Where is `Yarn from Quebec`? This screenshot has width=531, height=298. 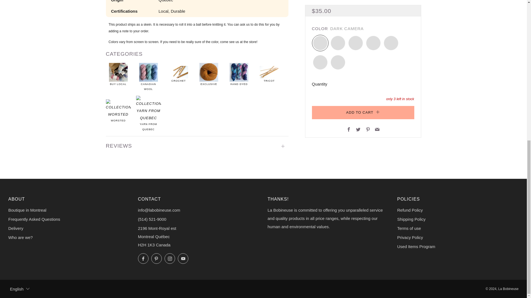 Yarn from Quebec is located at coordinates (148, 108).